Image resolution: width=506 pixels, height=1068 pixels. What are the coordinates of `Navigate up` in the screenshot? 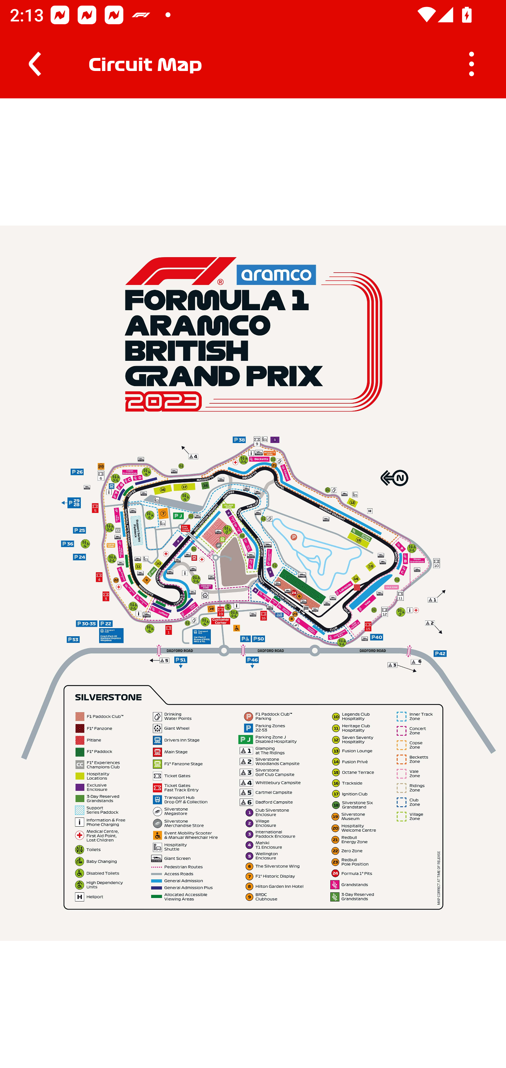 It's located at (34, 64).